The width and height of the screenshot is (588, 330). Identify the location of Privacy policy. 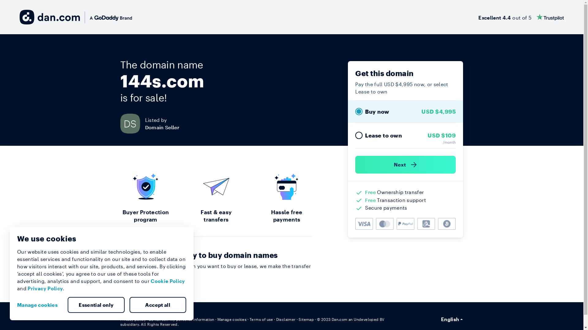
(133, 319).